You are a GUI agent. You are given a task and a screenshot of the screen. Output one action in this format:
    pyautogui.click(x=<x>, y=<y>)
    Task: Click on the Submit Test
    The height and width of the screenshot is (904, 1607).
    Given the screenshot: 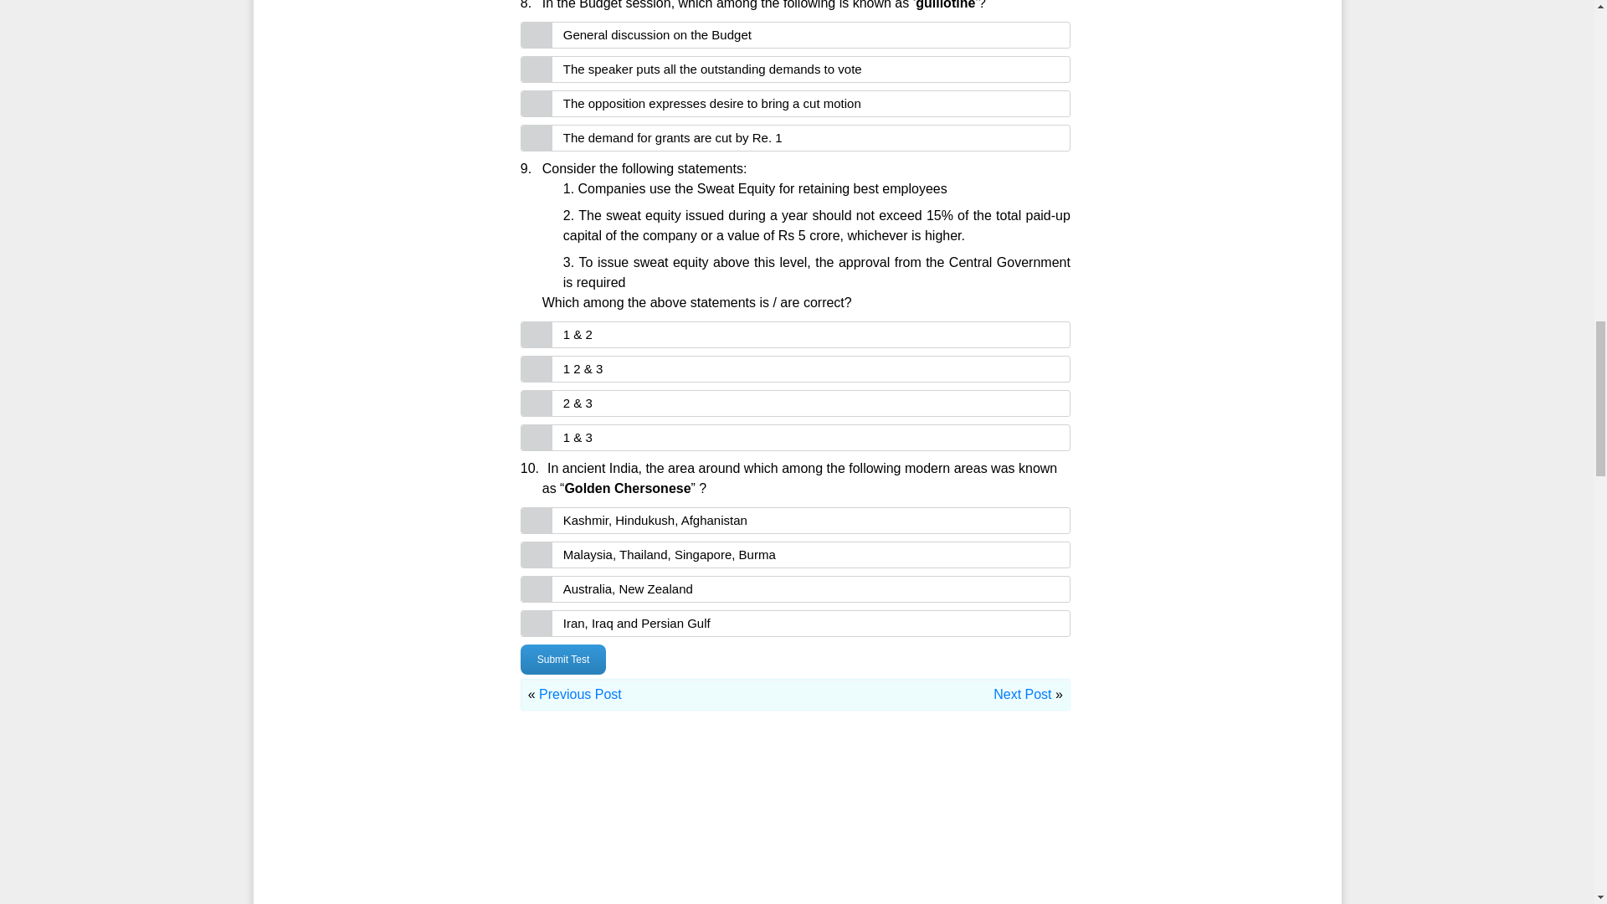 What is the action you would take?
    pyautogui.click(x=562, y=660)
    